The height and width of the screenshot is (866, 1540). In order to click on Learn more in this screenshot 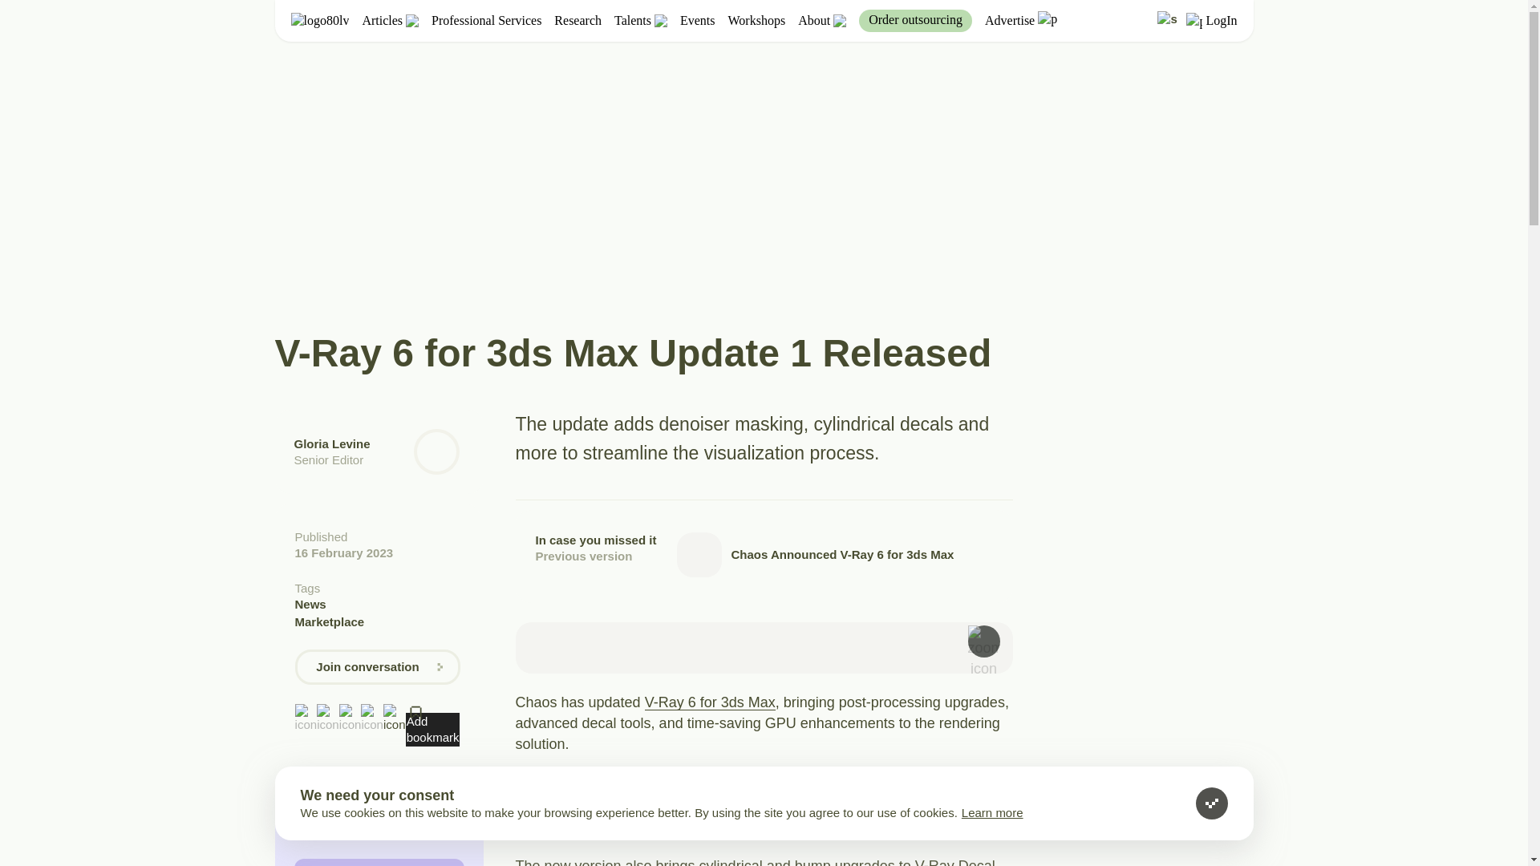, I will do `click(992, 812)`.